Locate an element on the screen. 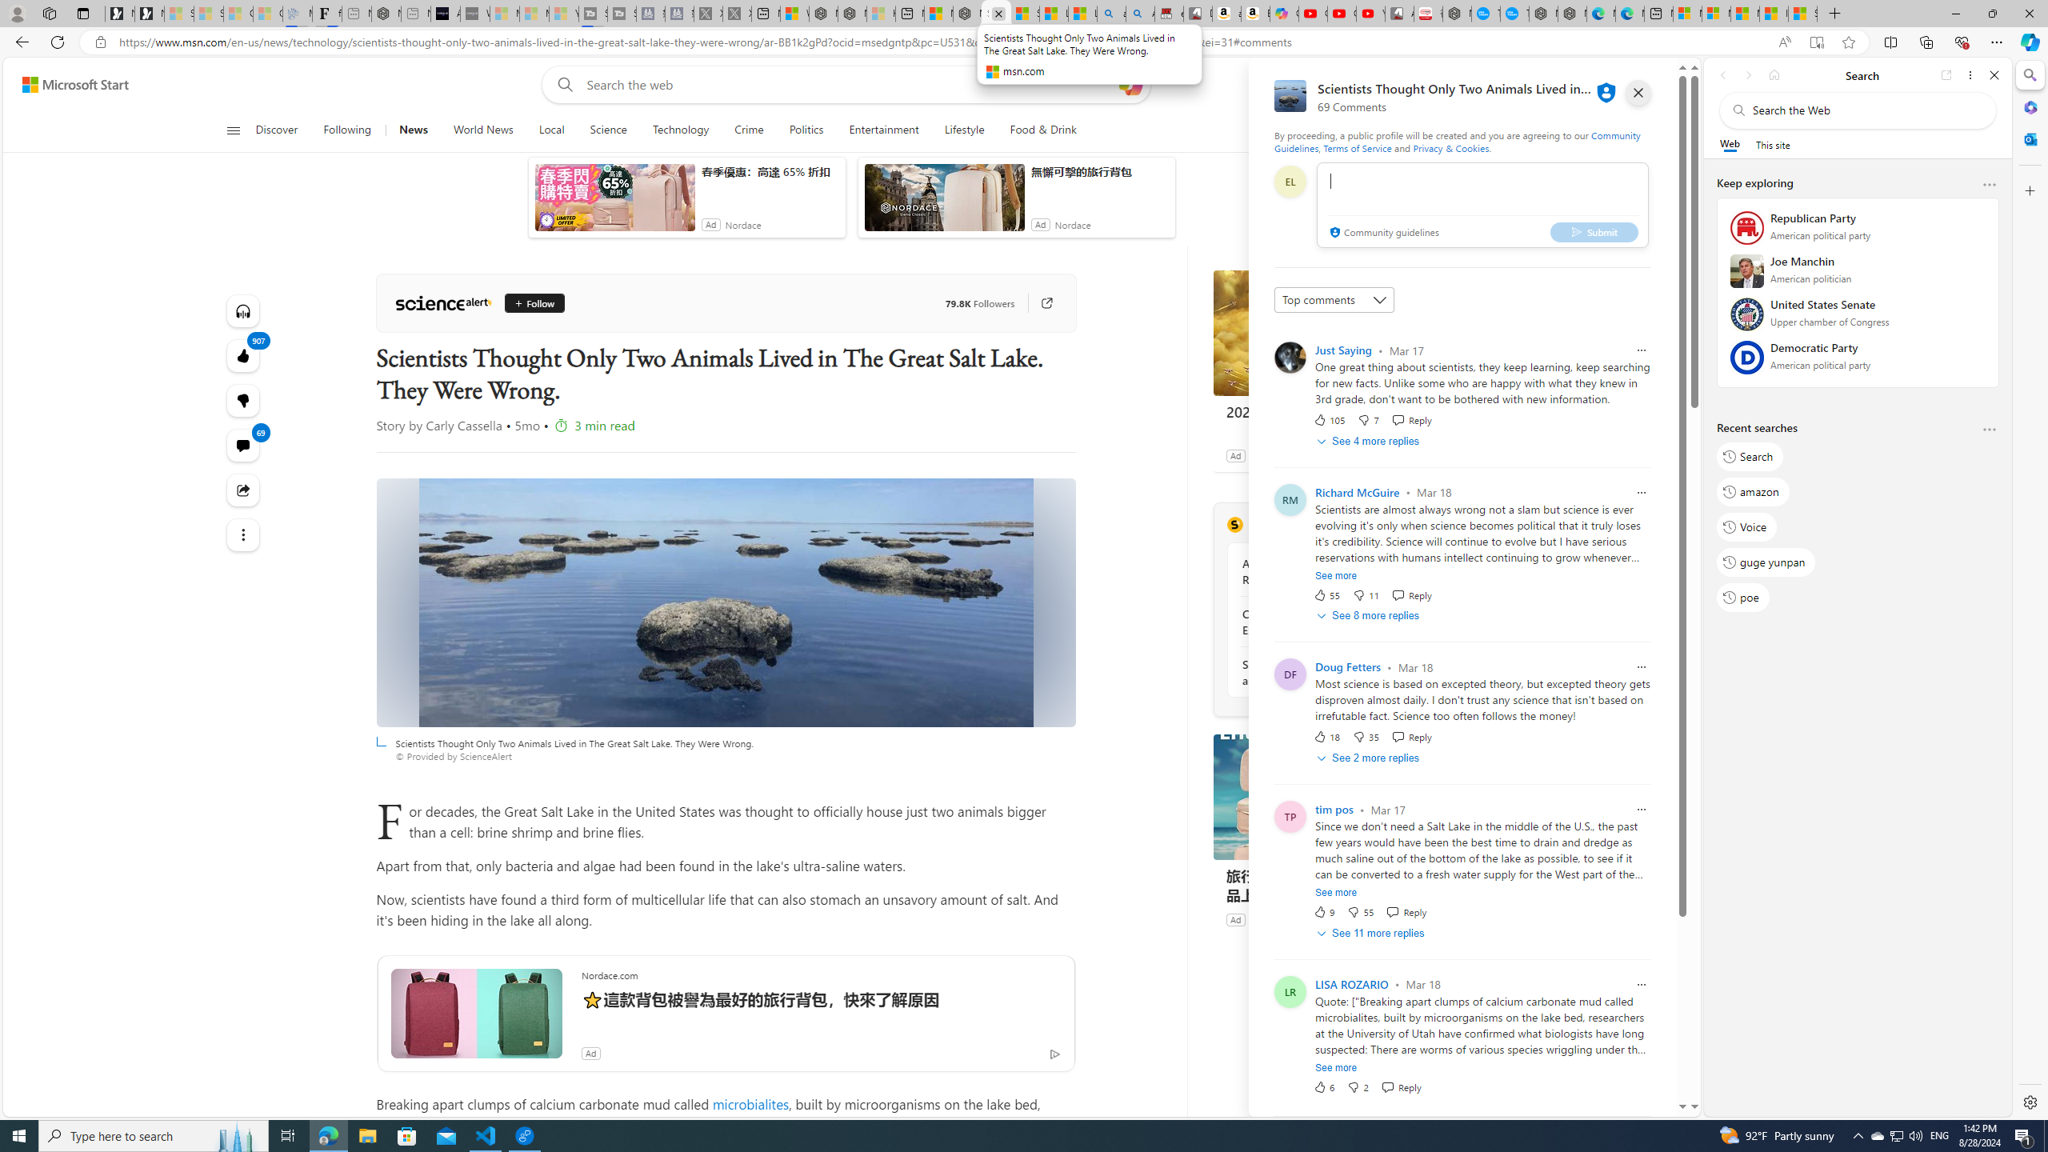 The image size is (2048, 1152). See 4 more replies is located at coordinates (1370, 441).